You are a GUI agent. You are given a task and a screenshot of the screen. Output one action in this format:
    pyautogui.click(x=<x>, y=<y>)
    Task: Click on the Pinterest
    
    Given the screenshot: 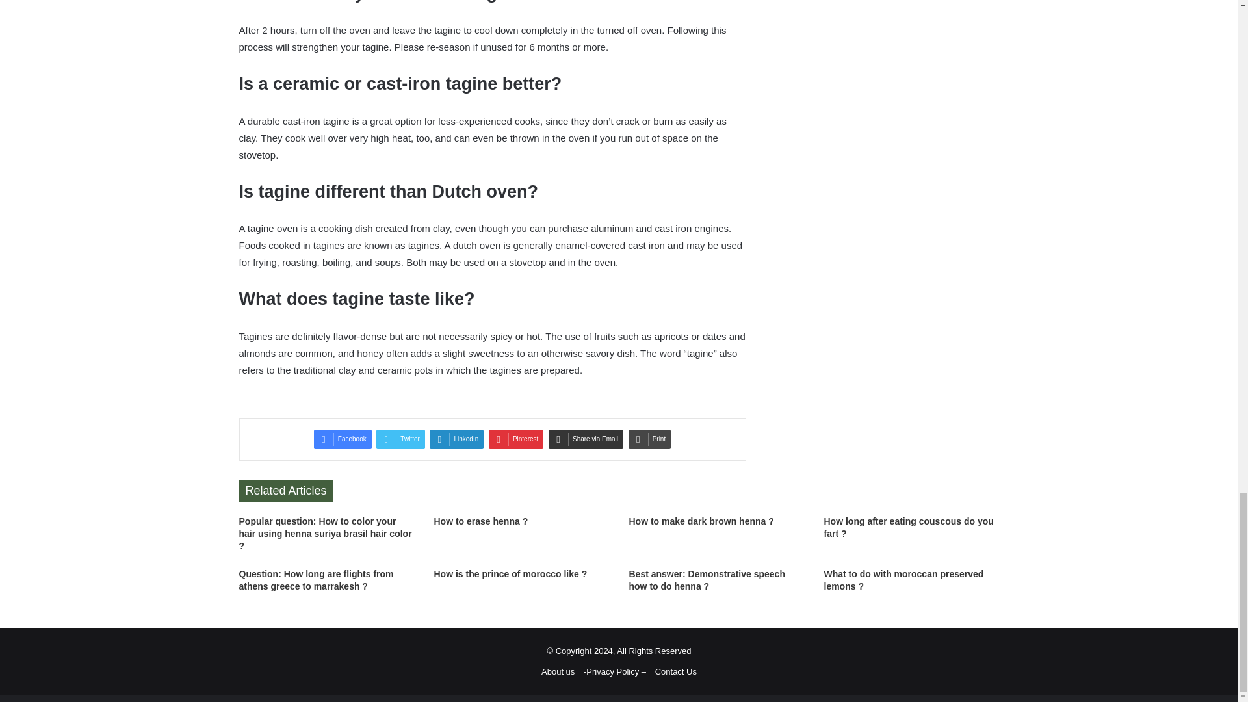 What is the action you would take?
    pyautogui.click(x=516, y=439)
    